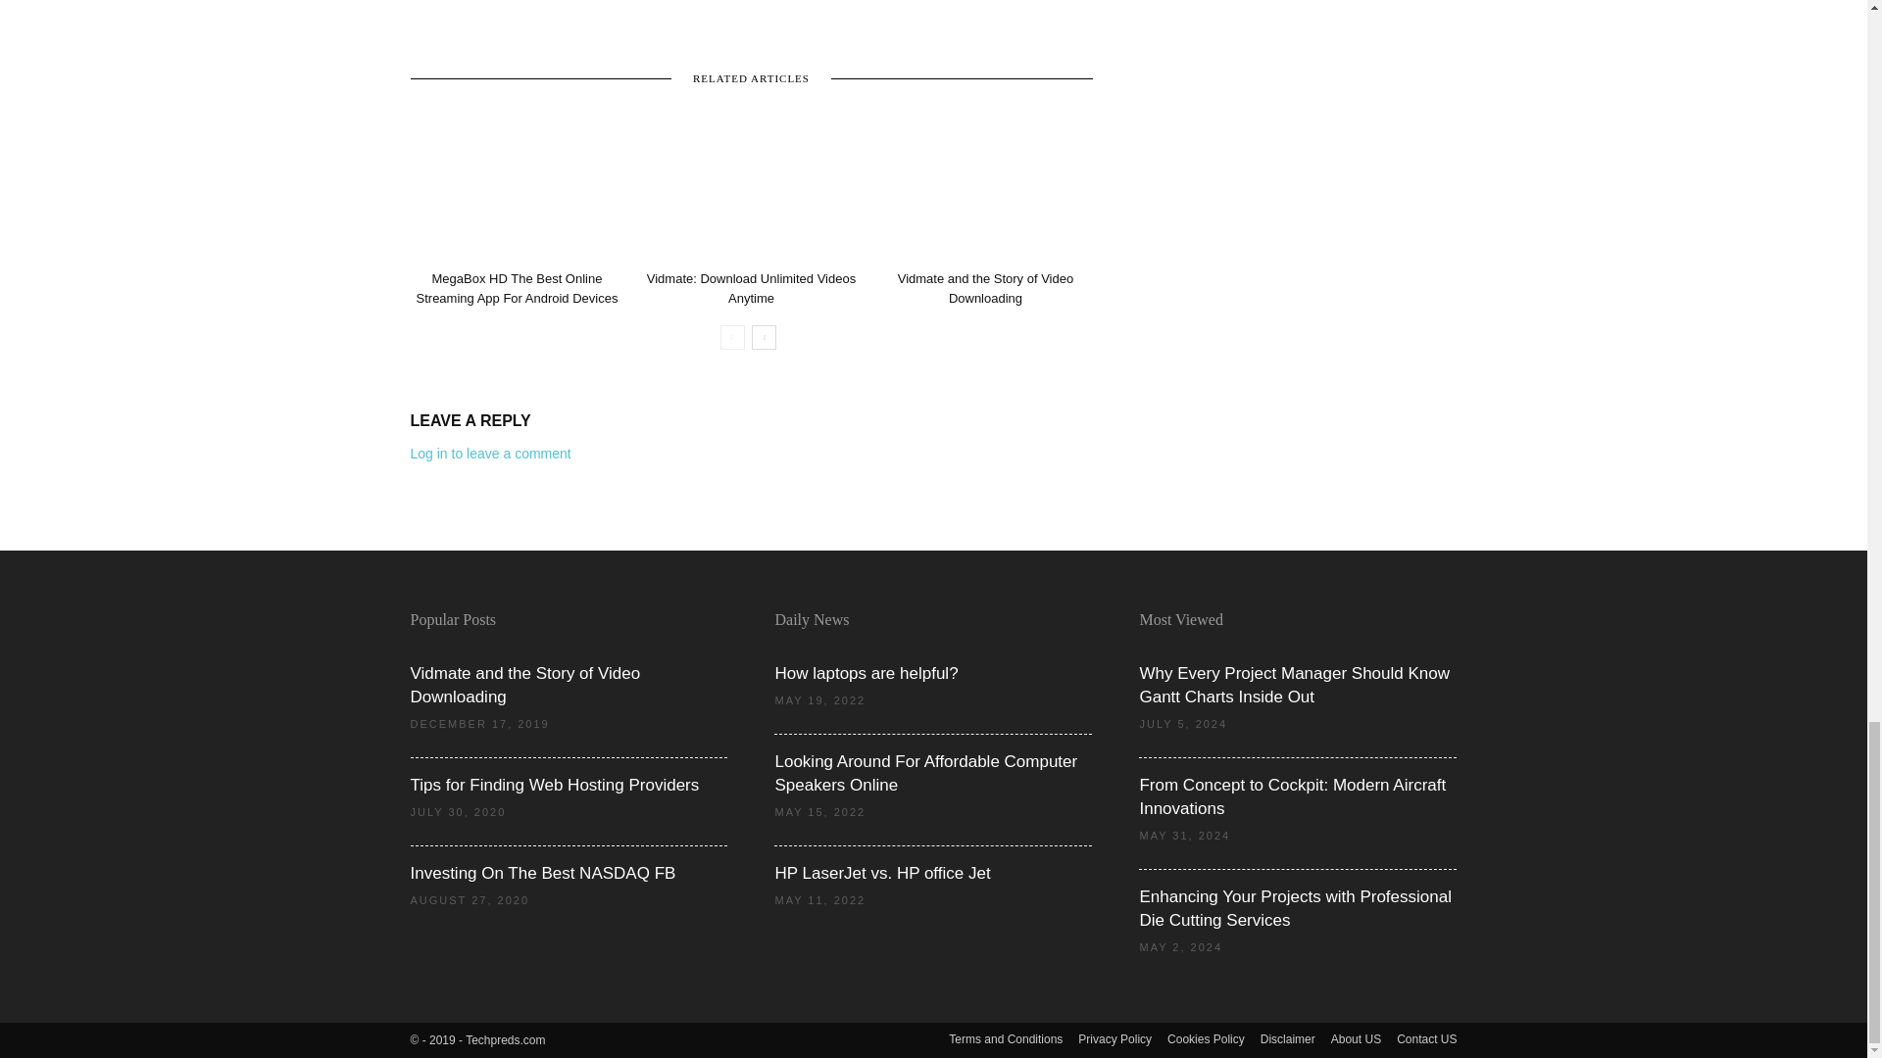  Describe the element at coordinates (516, 188) in the screenshot. I see `MegaBox HD The Best Online Streaming App For Android Devices` at that location.